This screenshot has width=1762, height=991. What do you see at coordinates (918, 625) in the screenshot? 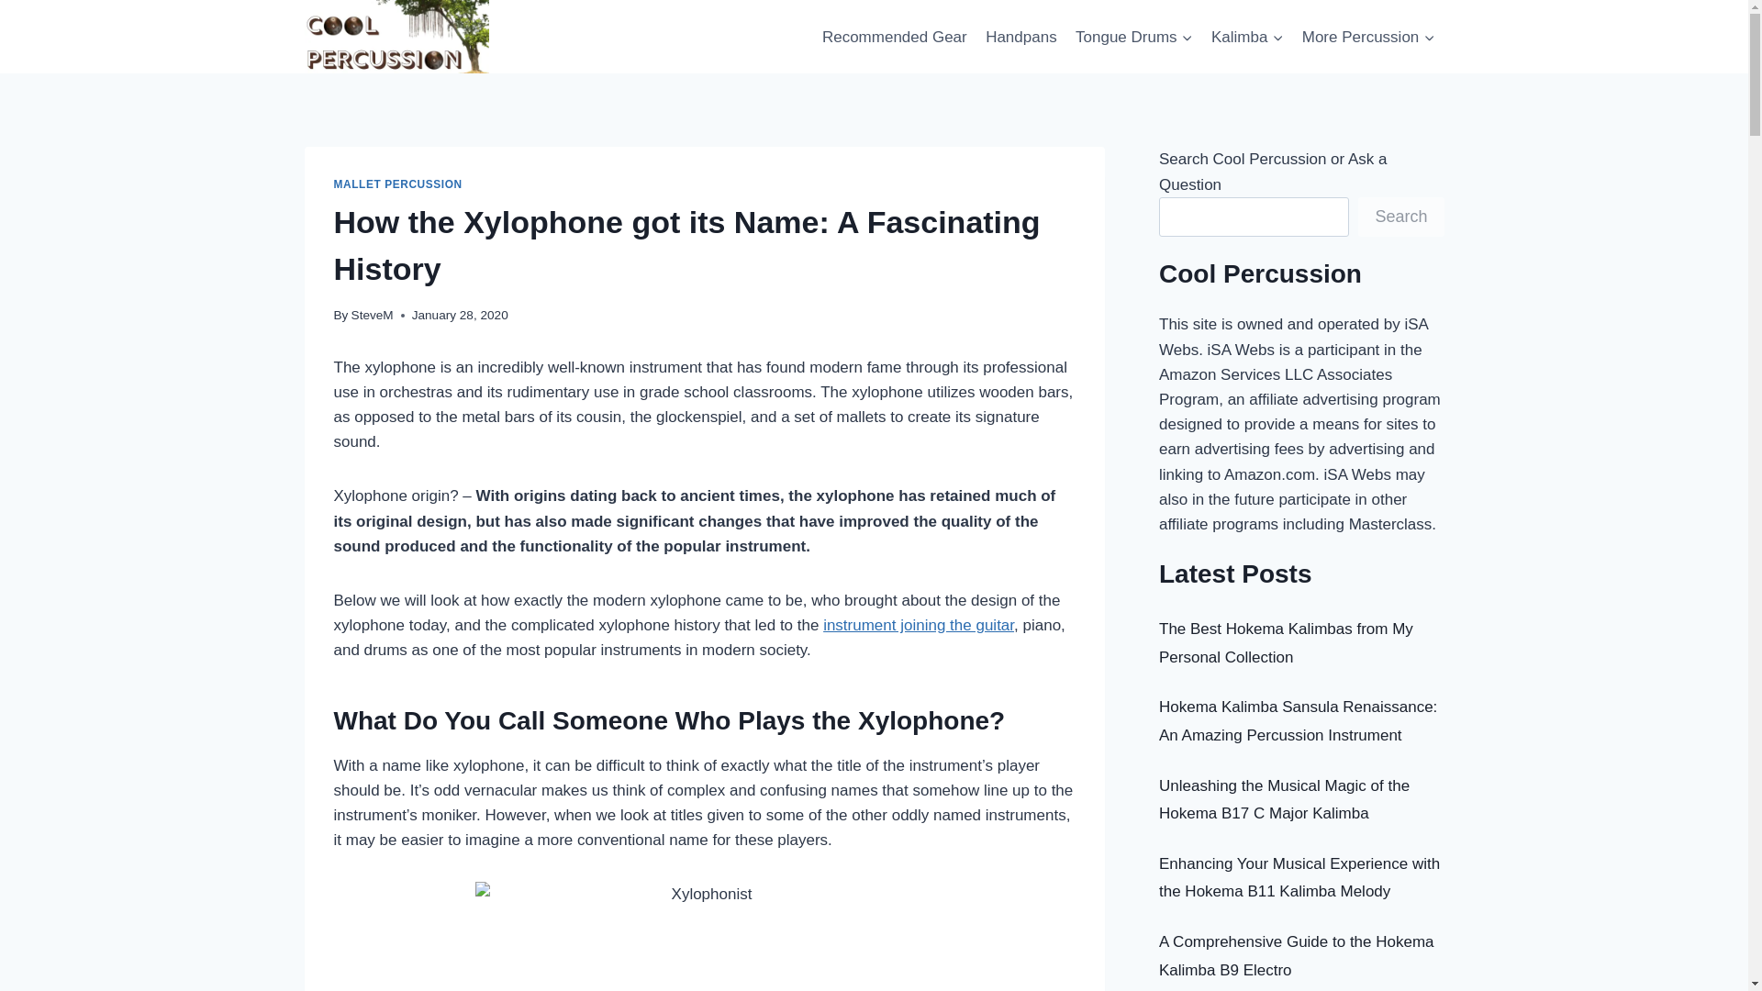
I see `instrument joining the guitar` at bounding box center [918, 625].